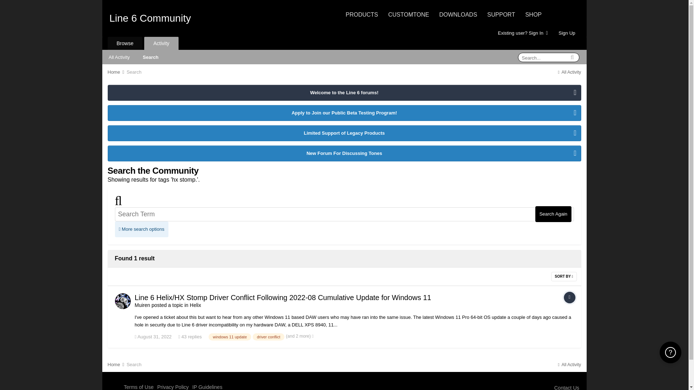  What do you see at coordinates (119, 57) in the screenshot?
I see `All Activity` at bounding box center [119, 57].